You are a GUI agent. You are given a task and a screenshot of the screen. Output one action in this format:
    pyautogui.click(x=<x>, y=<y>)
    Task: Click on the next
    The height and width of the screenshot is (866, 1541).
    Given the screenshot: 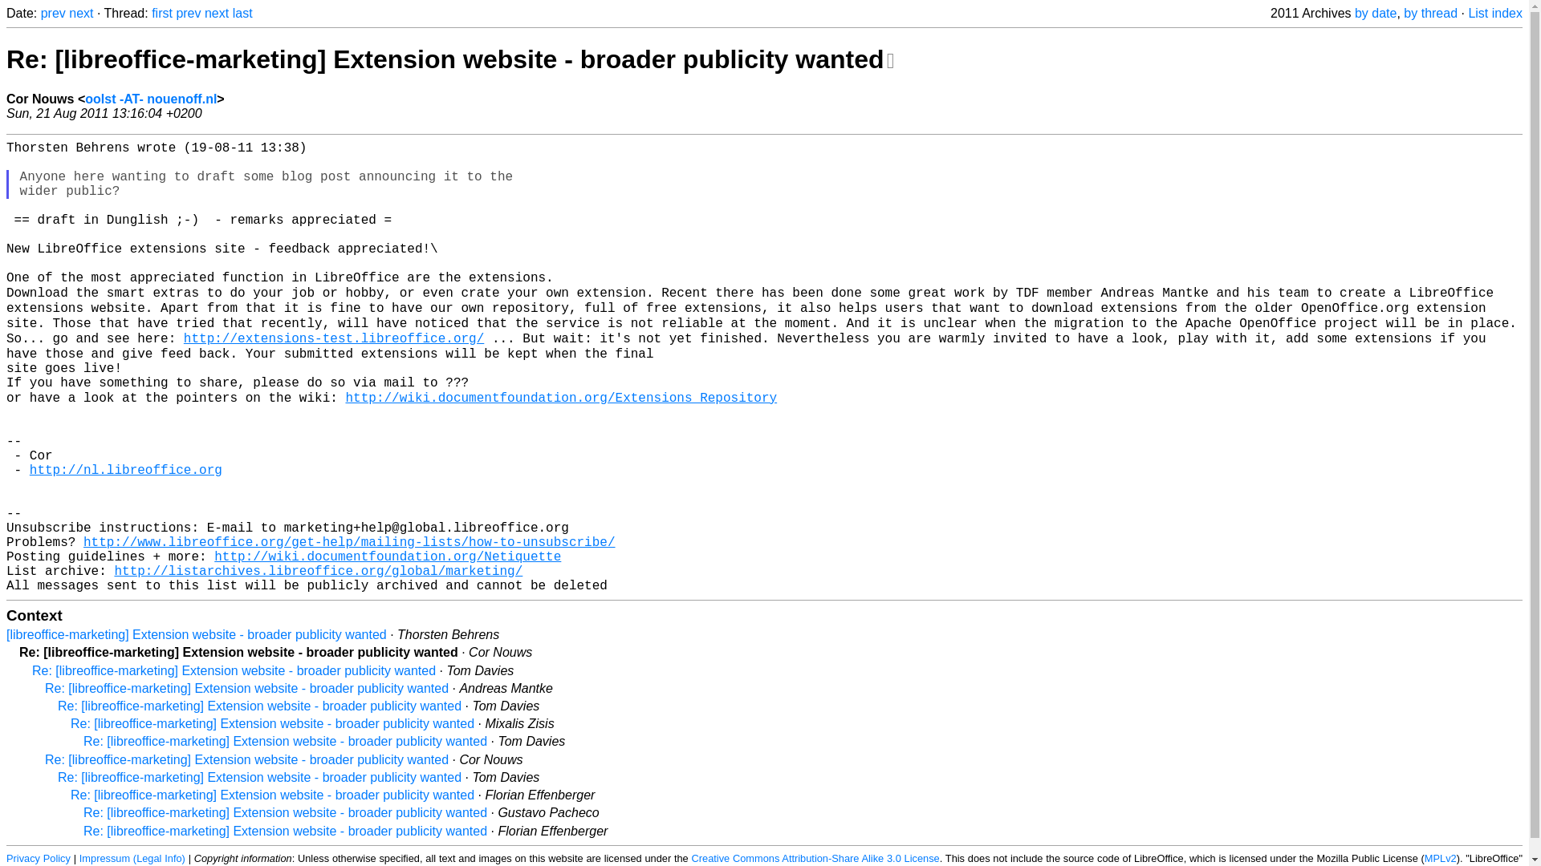 What is the action you would take?
    pyautogui.click(x=80, y=13)
    